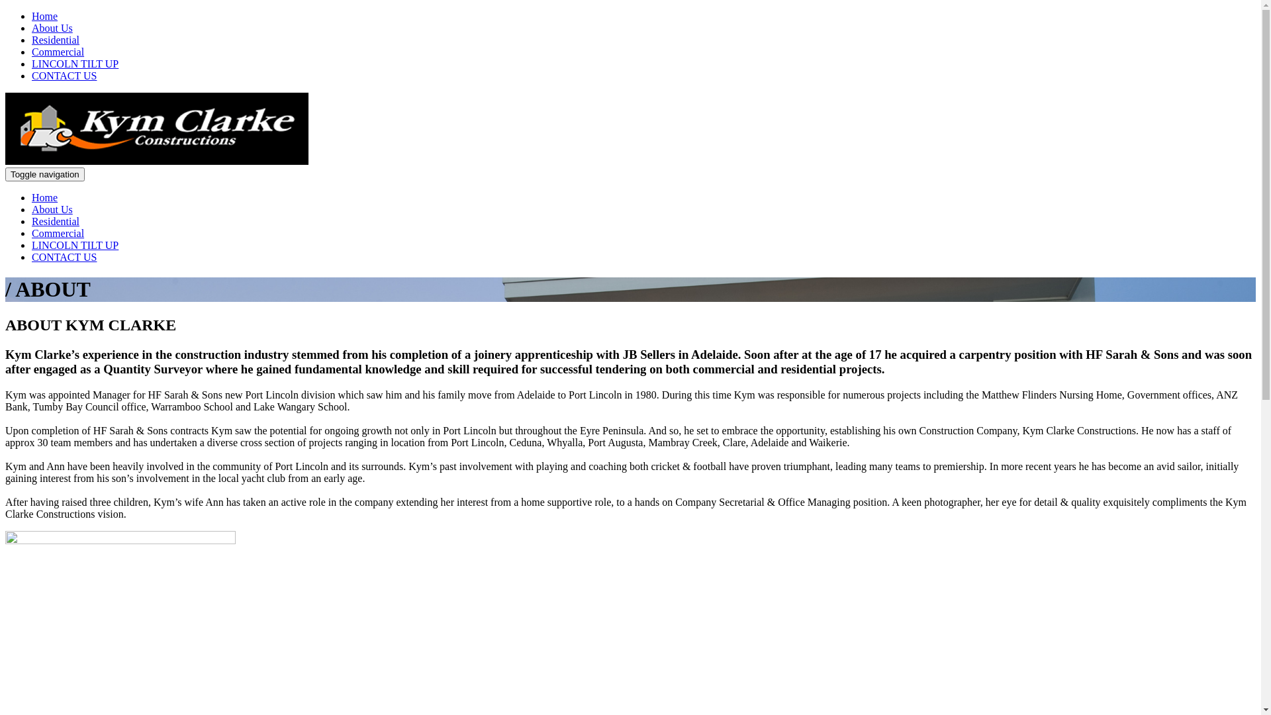 The image size is (1271, 715). I want to click on Commercial, so click(58, 233).